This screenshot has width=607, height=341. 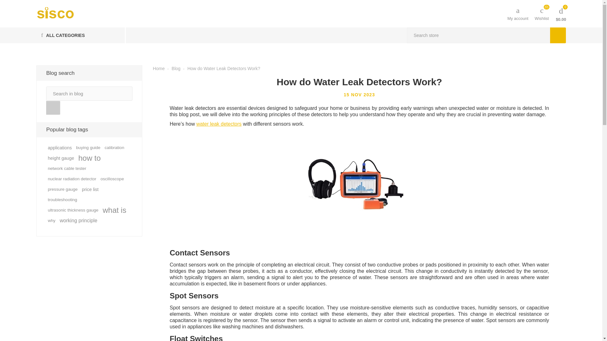 What do you see at coordinates (159, 68) in the screenshot?
I see `Home` at bounding box center [159, 68].